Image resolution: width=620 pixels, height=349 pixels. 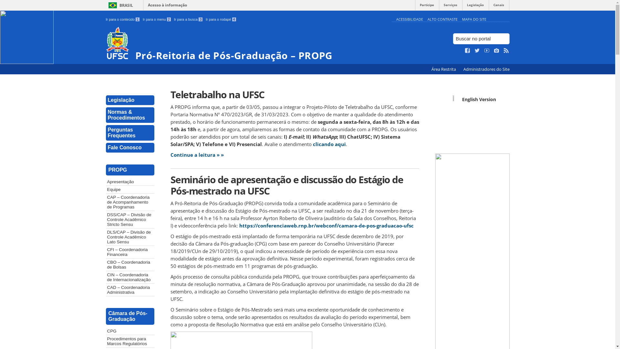 What do you see at coordinates (486, 69) in the screenshot?
I see `Administradores do Site` at bounding box center [486, 69].